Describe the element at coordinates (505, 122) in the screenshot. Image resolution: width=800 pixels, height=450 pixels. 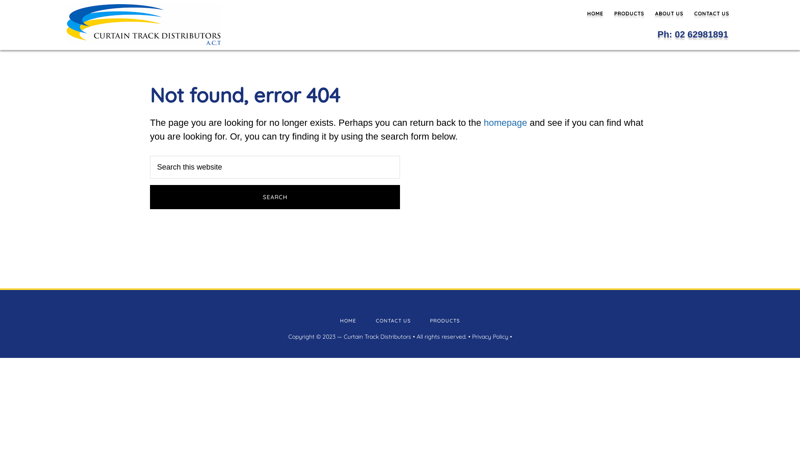
I see `homepage` at that location.